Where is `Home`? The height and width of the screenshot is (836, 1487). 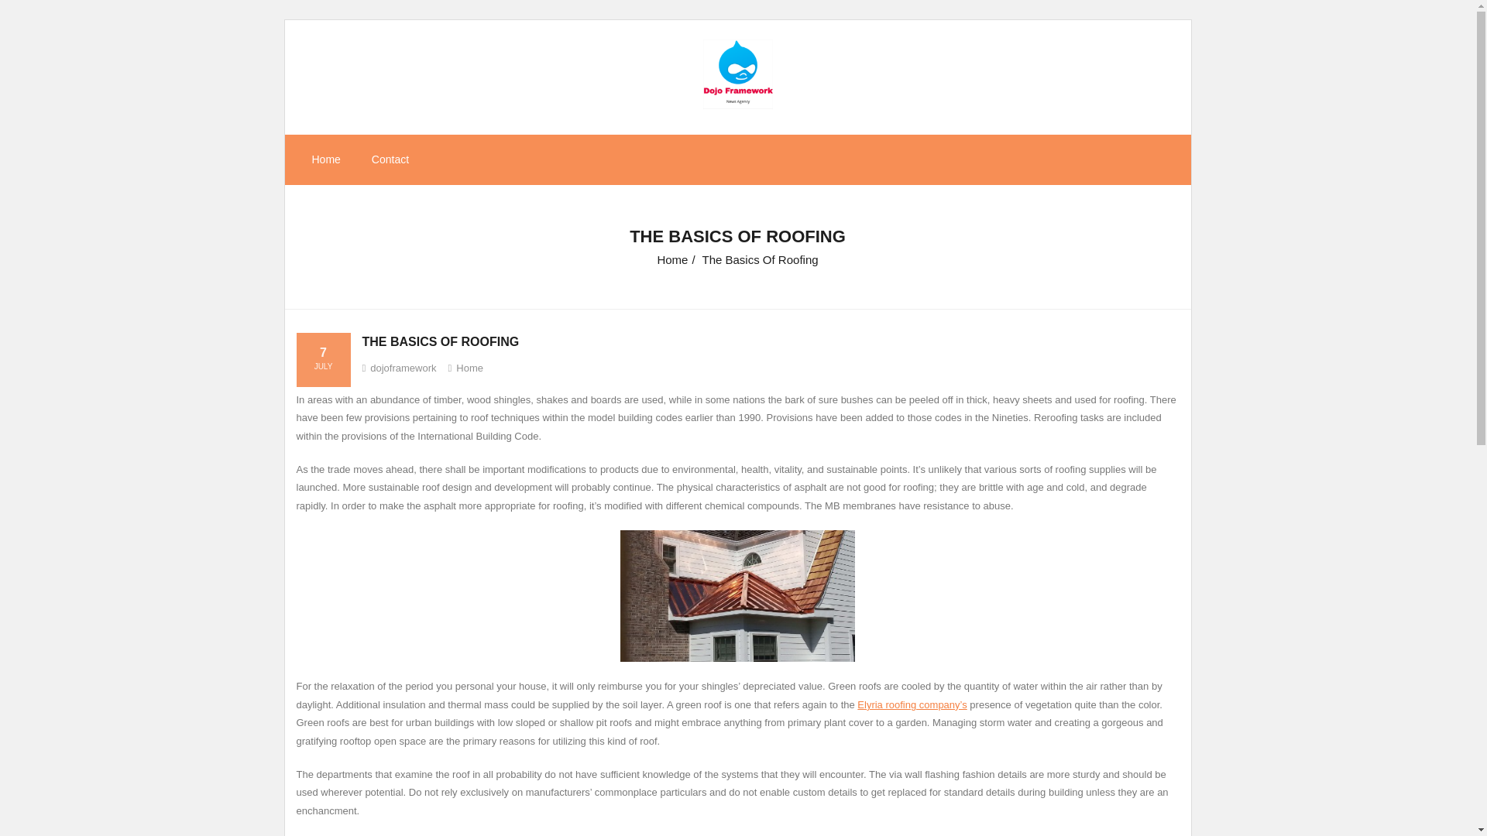 Home is located at coordinates (672, 260).